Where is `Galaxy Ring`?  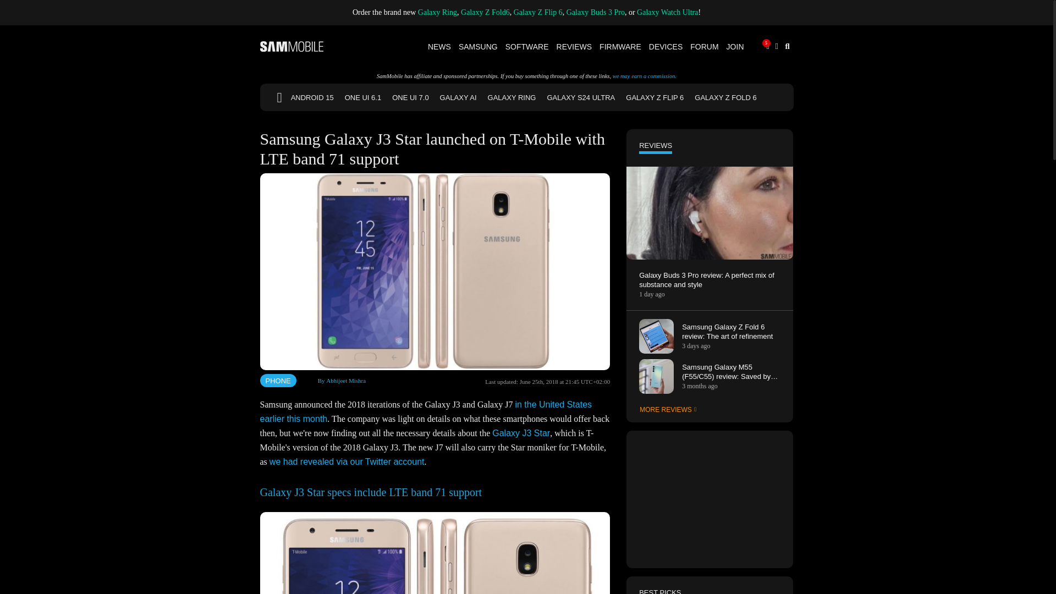
Galaxy Ring is located at coordinates (438, 12).